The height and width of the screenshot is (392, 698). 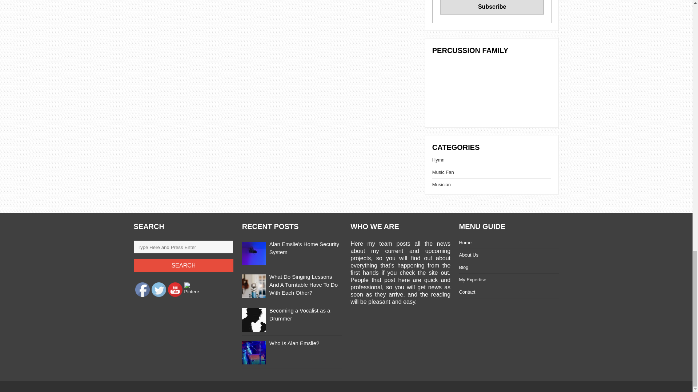 I want to click on Hymn, so click(x=438, y=160).